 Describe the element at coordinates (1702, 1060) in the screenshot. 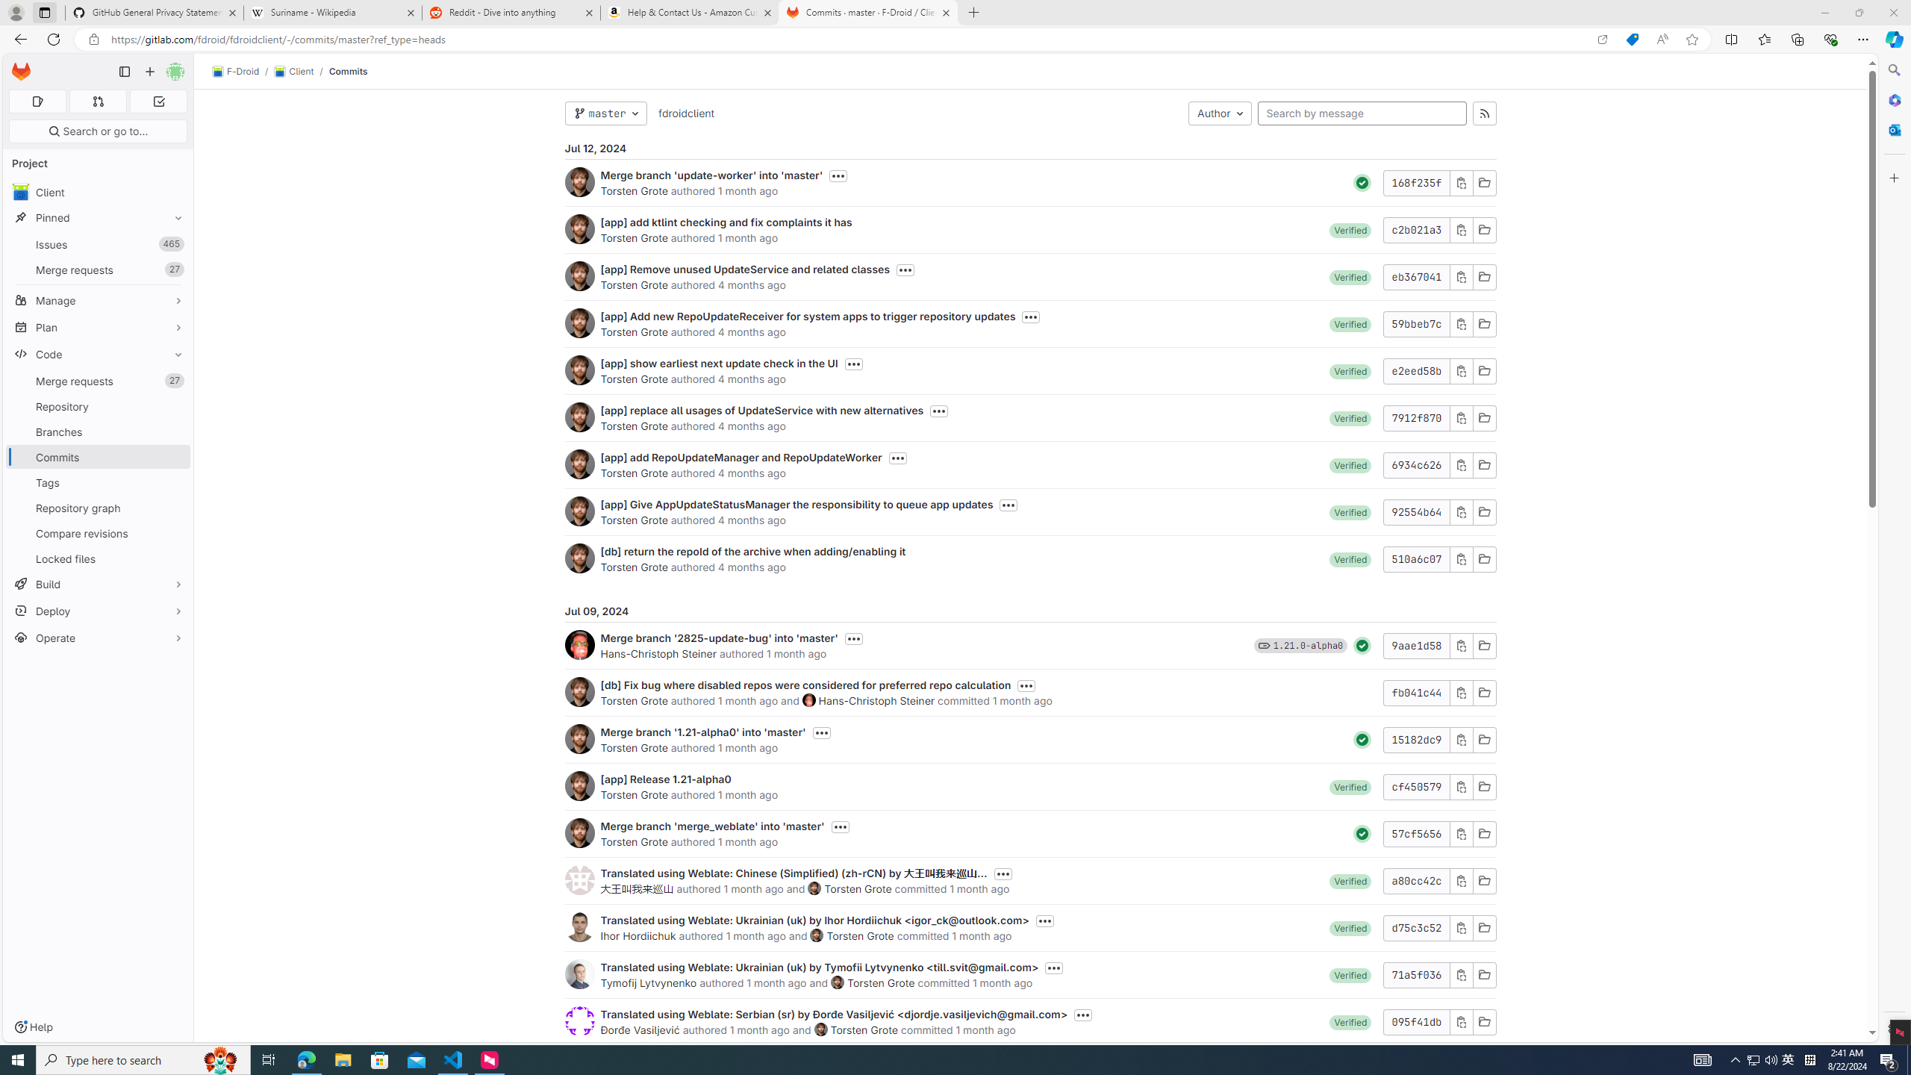

I see `AutomationID: 4105` at that location.